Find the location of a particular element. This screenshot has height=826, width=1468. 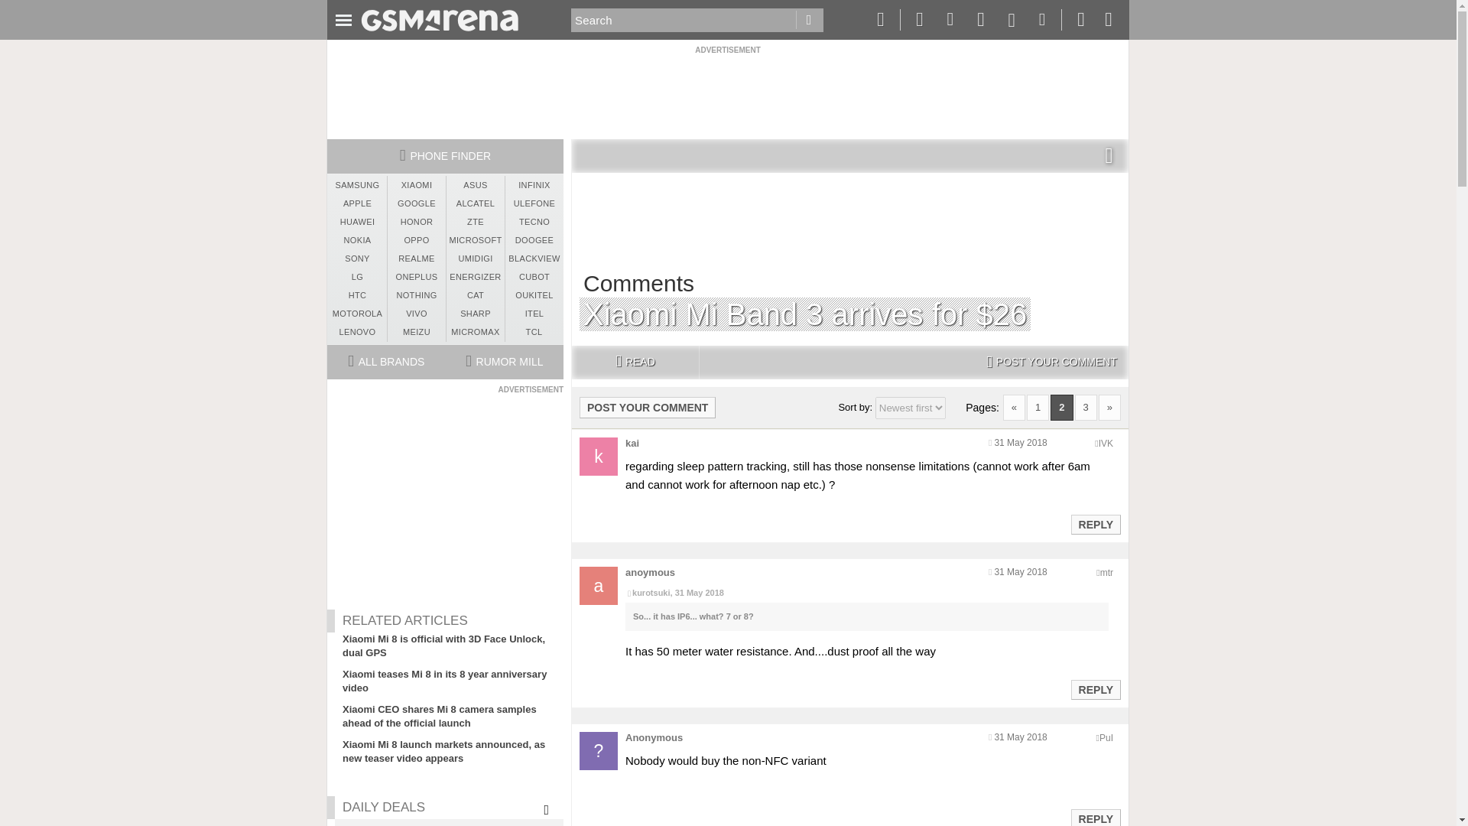

READ is located at coordinates (635, 363).